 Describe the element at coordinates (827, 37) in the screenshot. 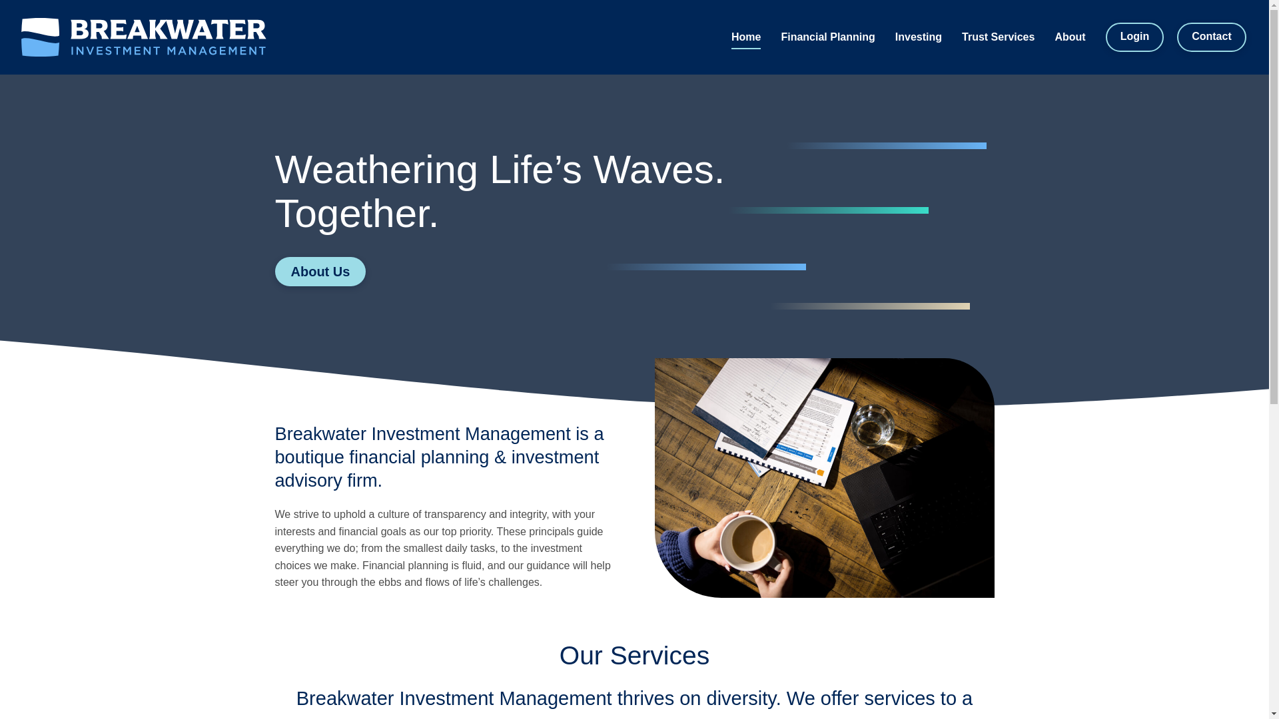

I see `Financial Planning` at that location.